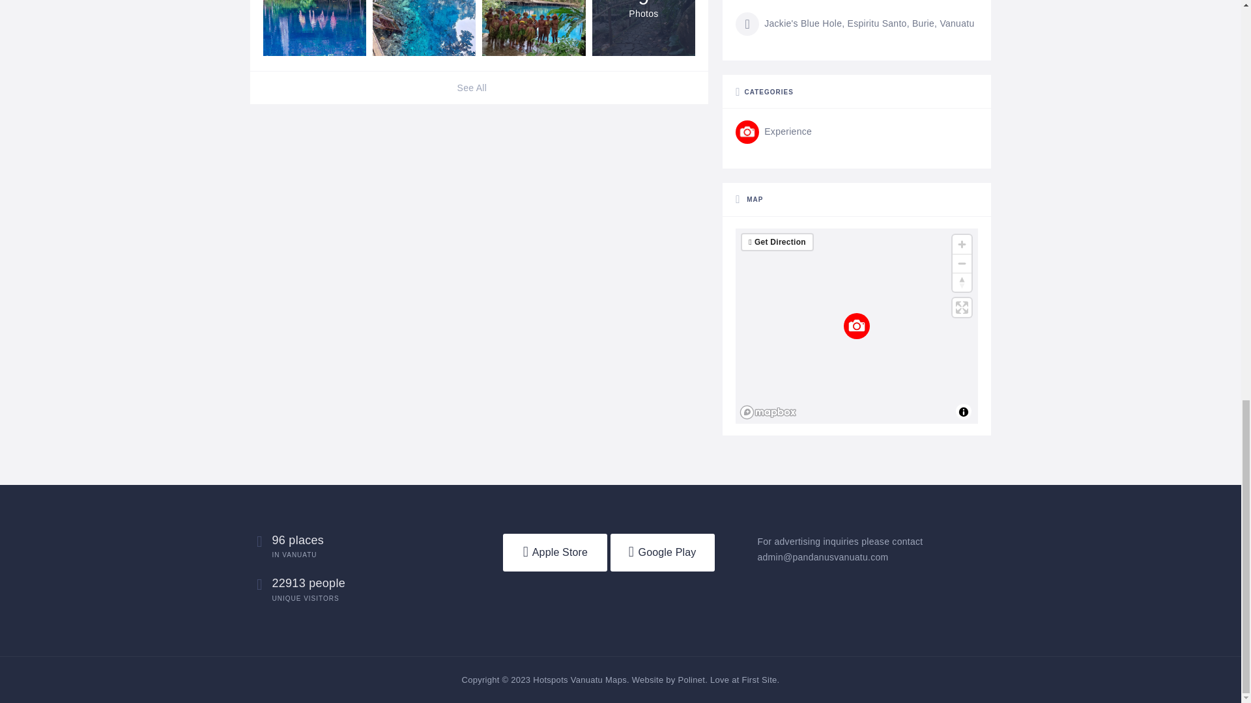 The width and height of the screenshot is (1251, 703). I want to click on See All, so click(480, 87).